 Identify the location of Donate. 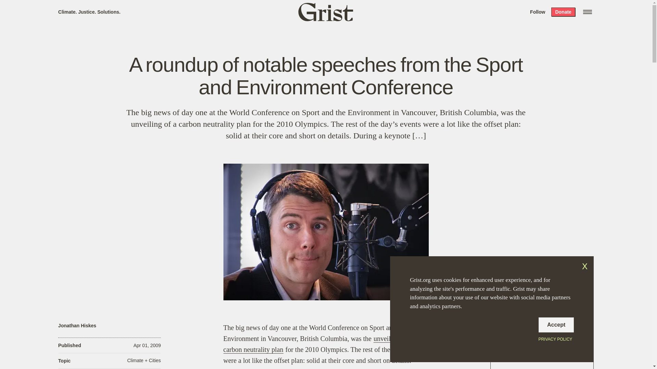
(563, 12).